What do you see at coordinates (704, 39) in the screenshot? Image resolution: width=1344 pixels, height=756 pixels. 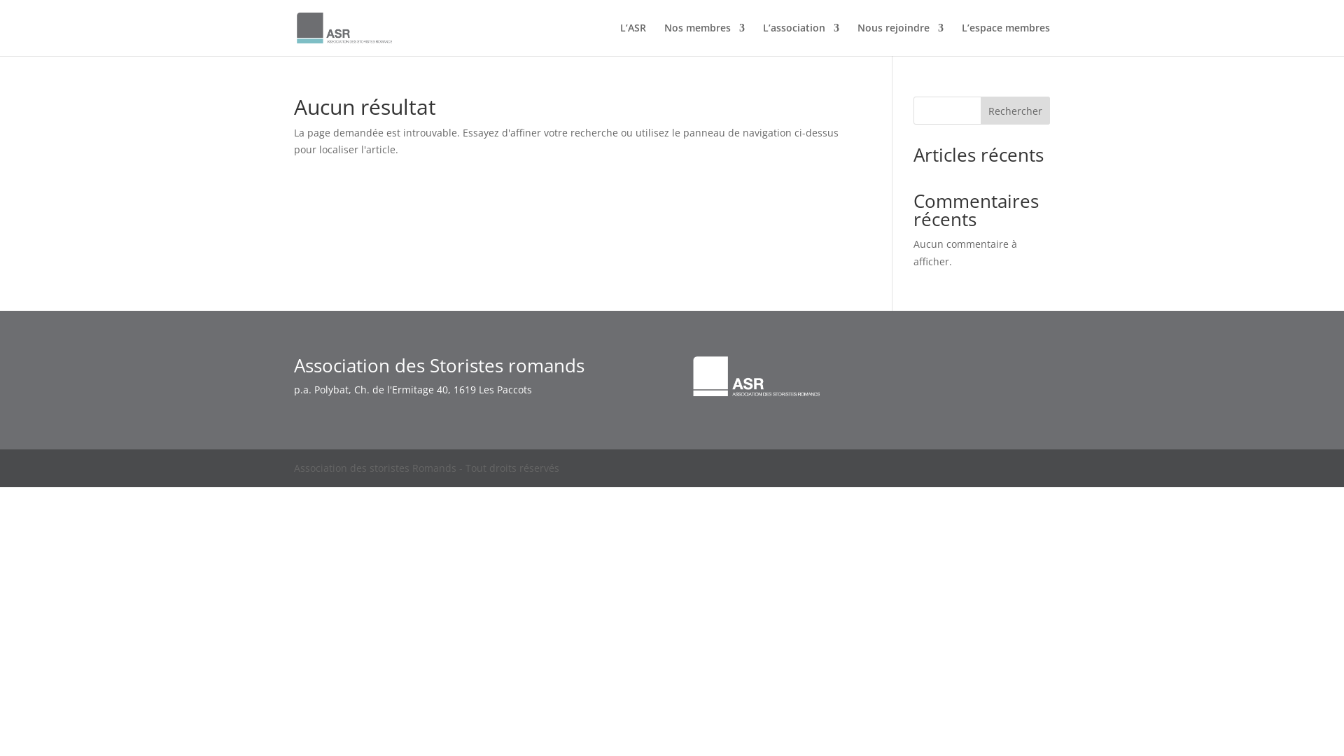 I see `Nos membres` at bounding box center [704, 39].